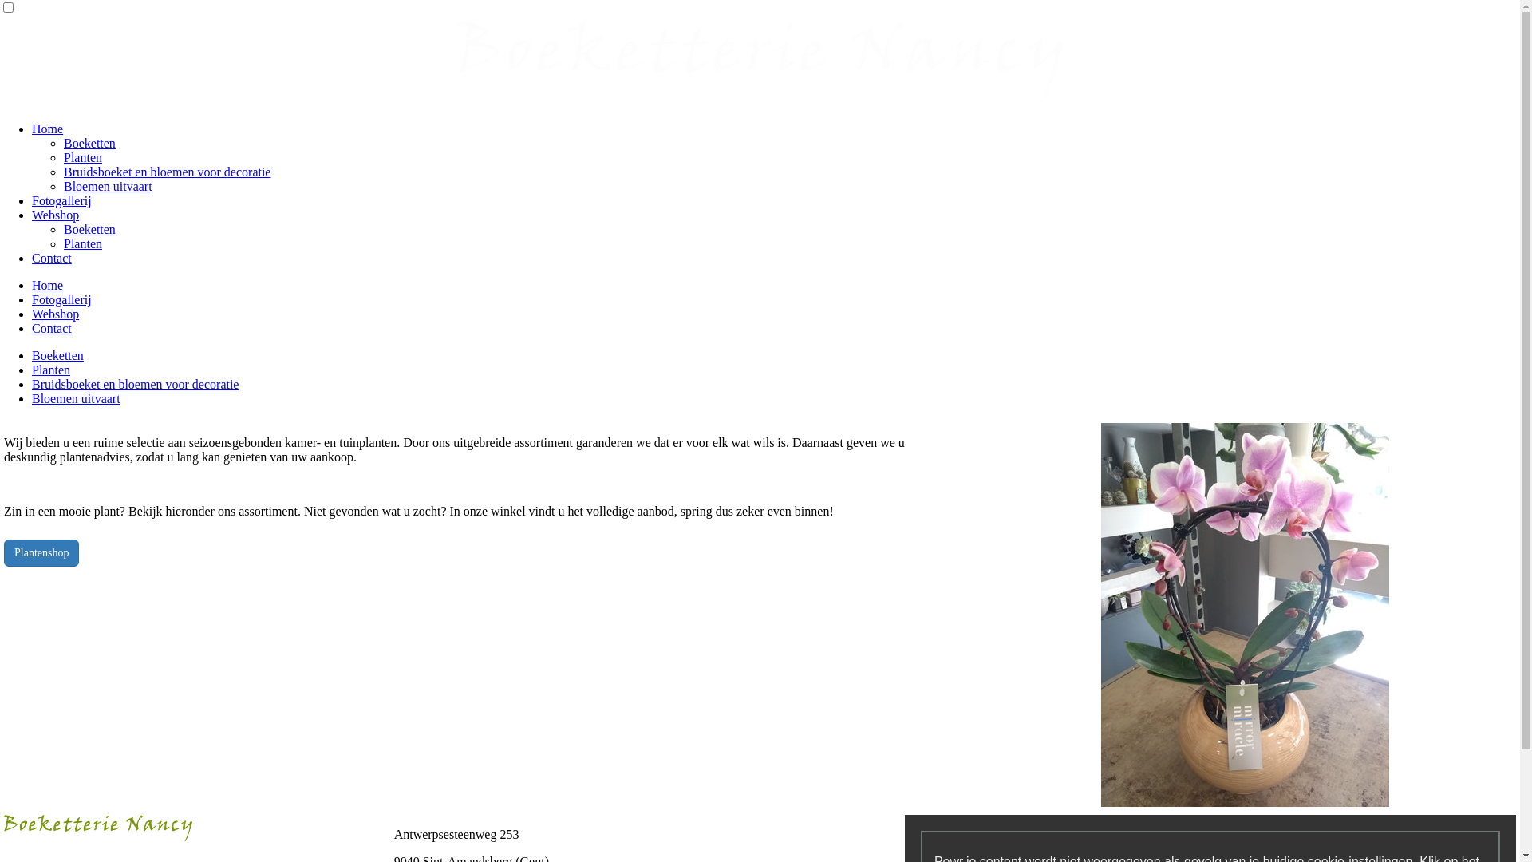 This screenshot has height=862, width=1532. Describe the element at coordinates (48, 129) in the screenshot. I see `Home` at that location.